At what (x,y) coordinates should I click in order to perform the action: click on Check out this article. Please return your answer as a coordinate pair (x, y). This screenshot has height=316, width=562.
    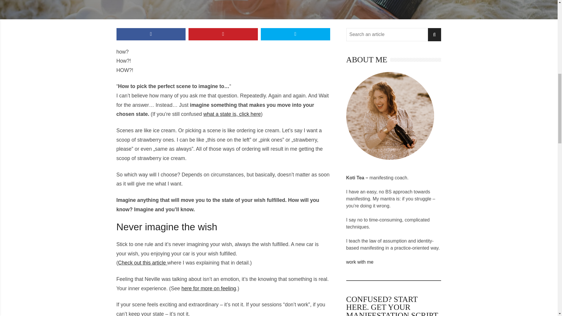
    Looking at the image, I should click on (142, 263).